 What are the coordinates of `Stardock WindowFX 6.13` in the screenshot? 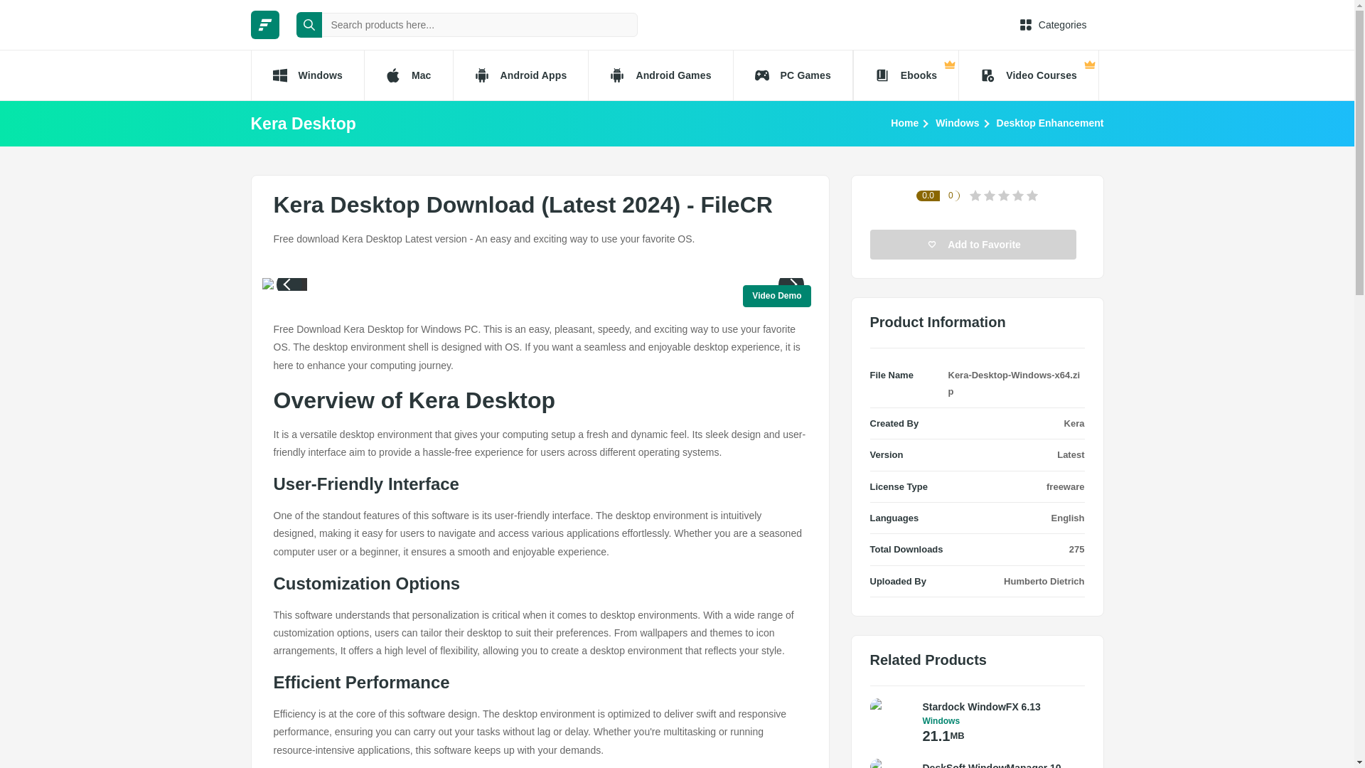 It's located at (1000, 707).